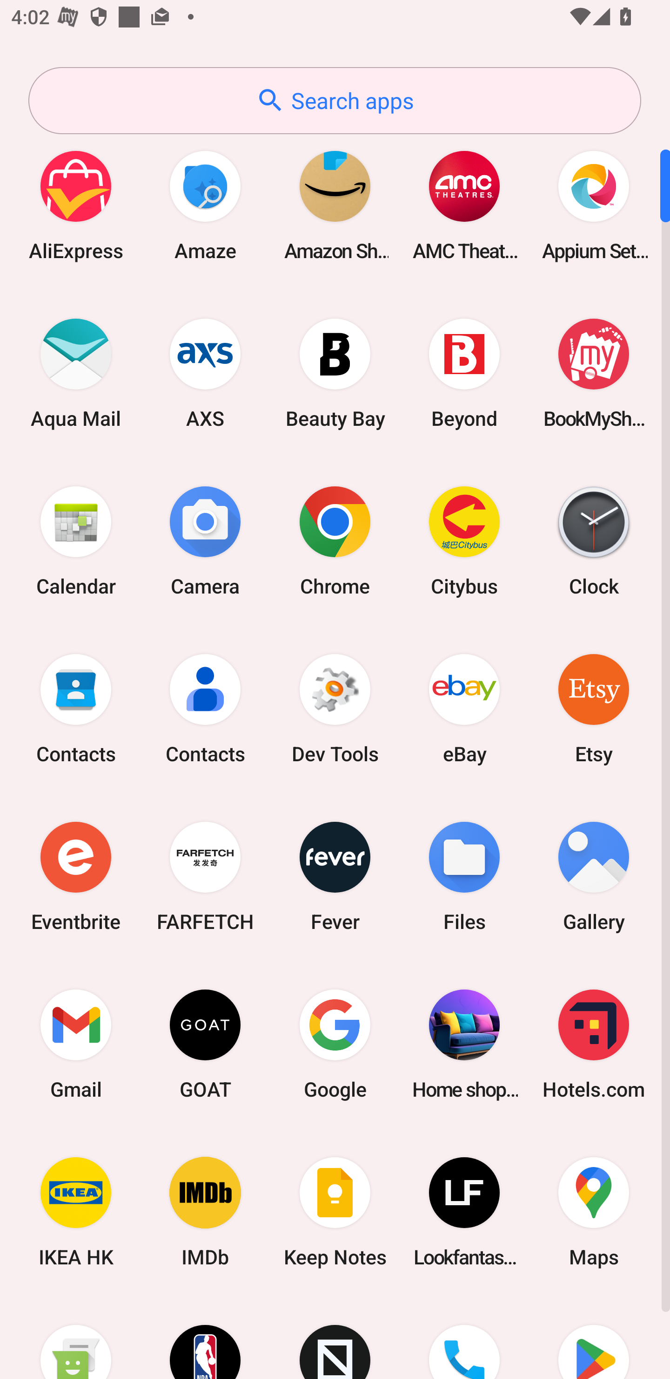 This screenshot has height=1379, width=670. What do you see at coordinates (76, 373) in the screenshot?
I see `Aqua Mail` at bounding box center [76, 373].